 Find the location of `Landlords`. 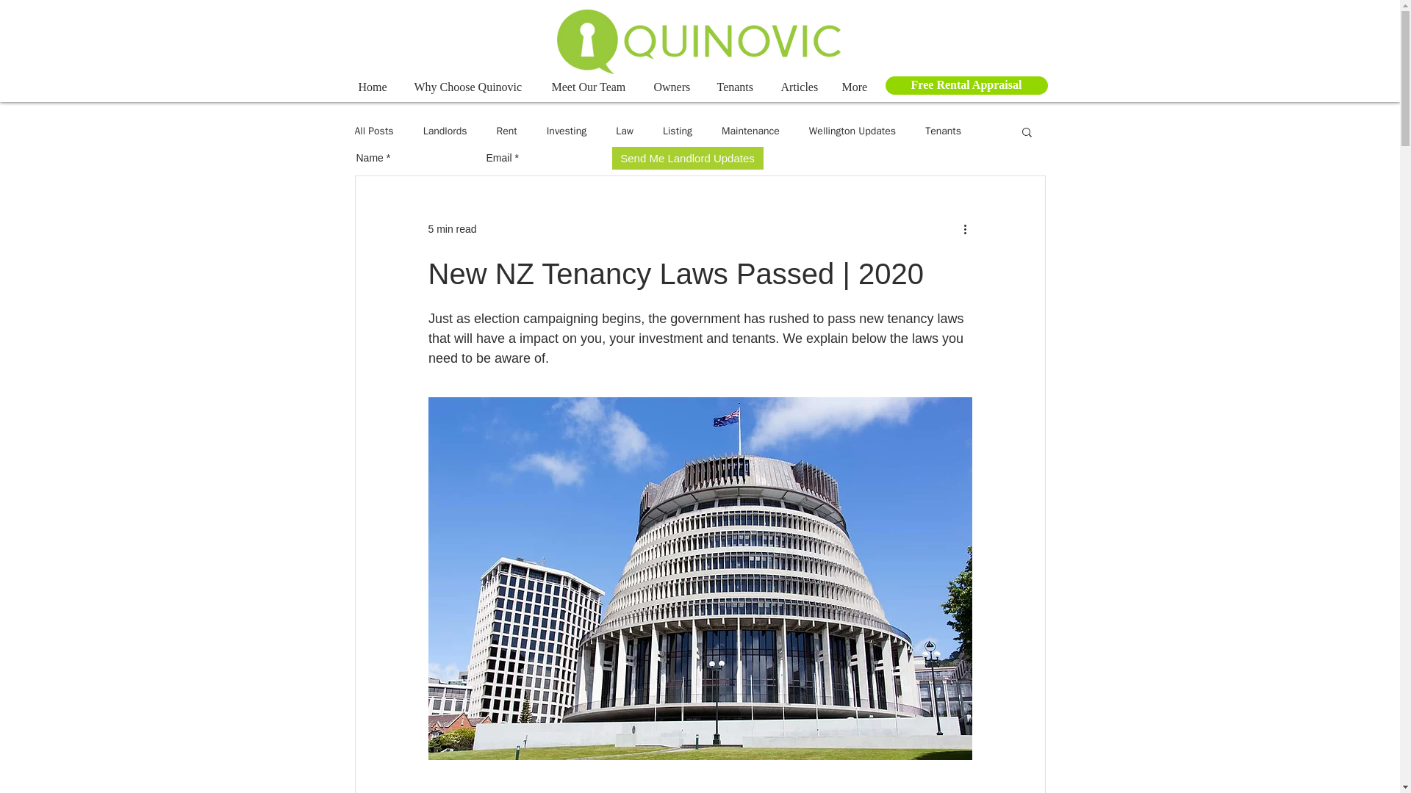

Landlords is located at coordinates (445, 131).